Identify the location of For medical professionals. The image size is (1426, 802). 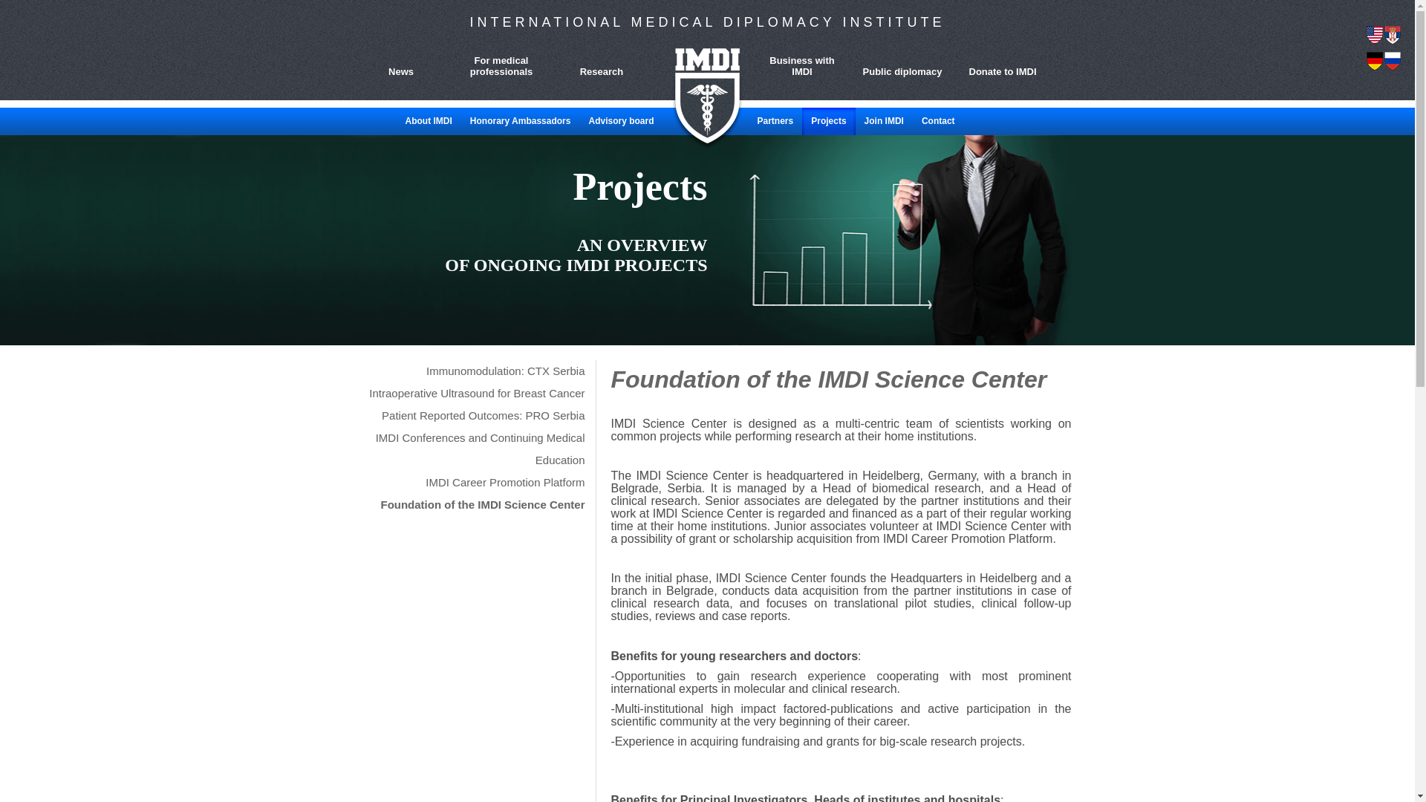
(494, 61).